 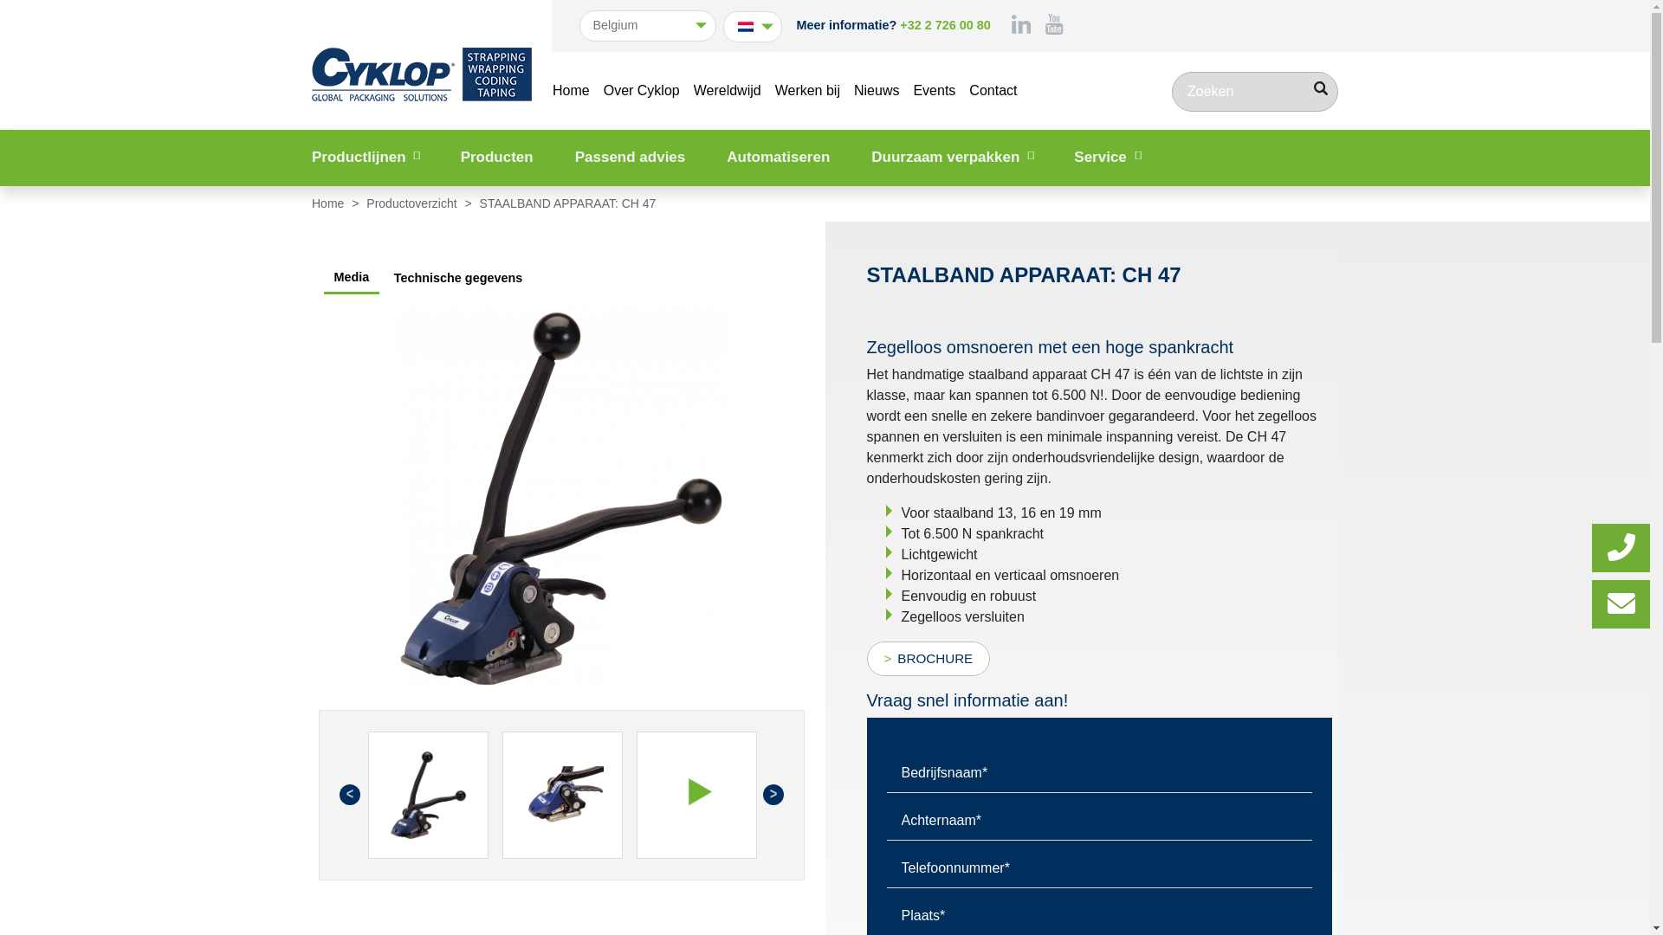 What do you see at coordinates (561, 499) in the screenshot?
I see `Staalband Omsnoeringsapparaat CH 47- Side` at bounding box center [561, 499].